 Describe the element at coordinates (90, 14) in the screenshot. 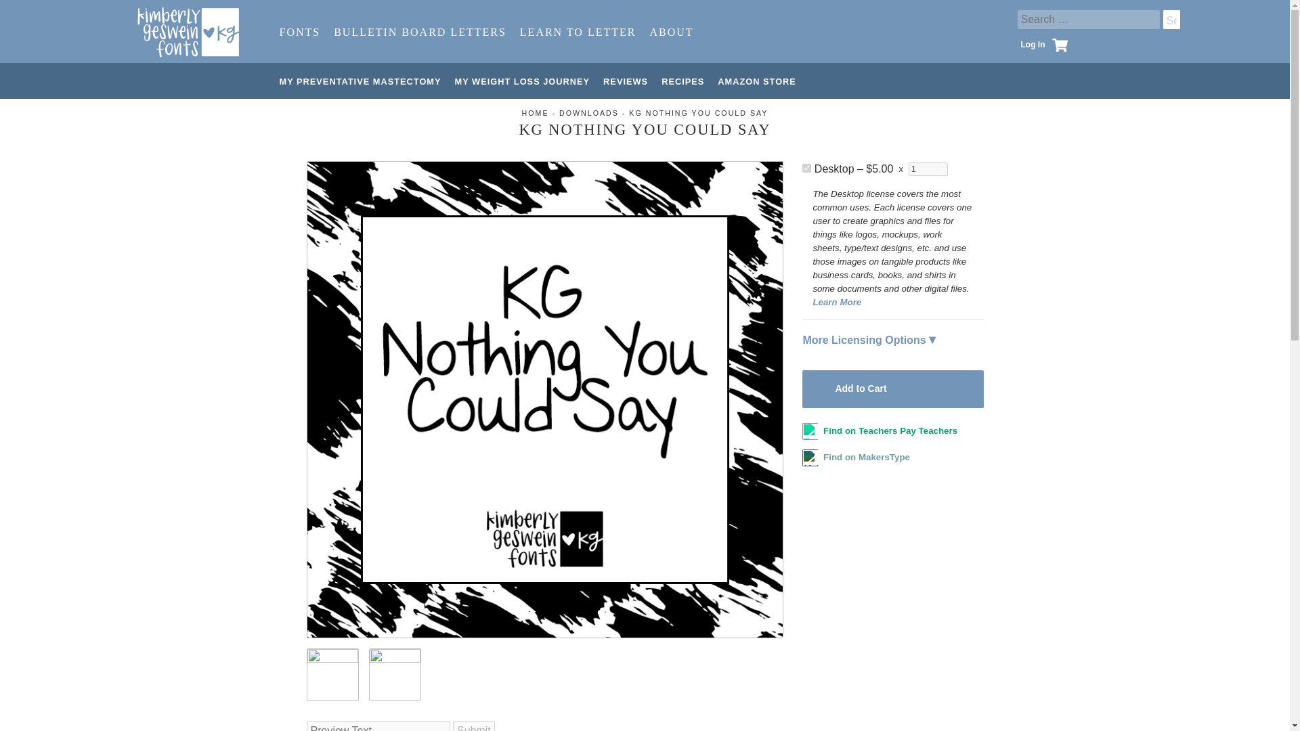

I see `Add to Cart` at that location.